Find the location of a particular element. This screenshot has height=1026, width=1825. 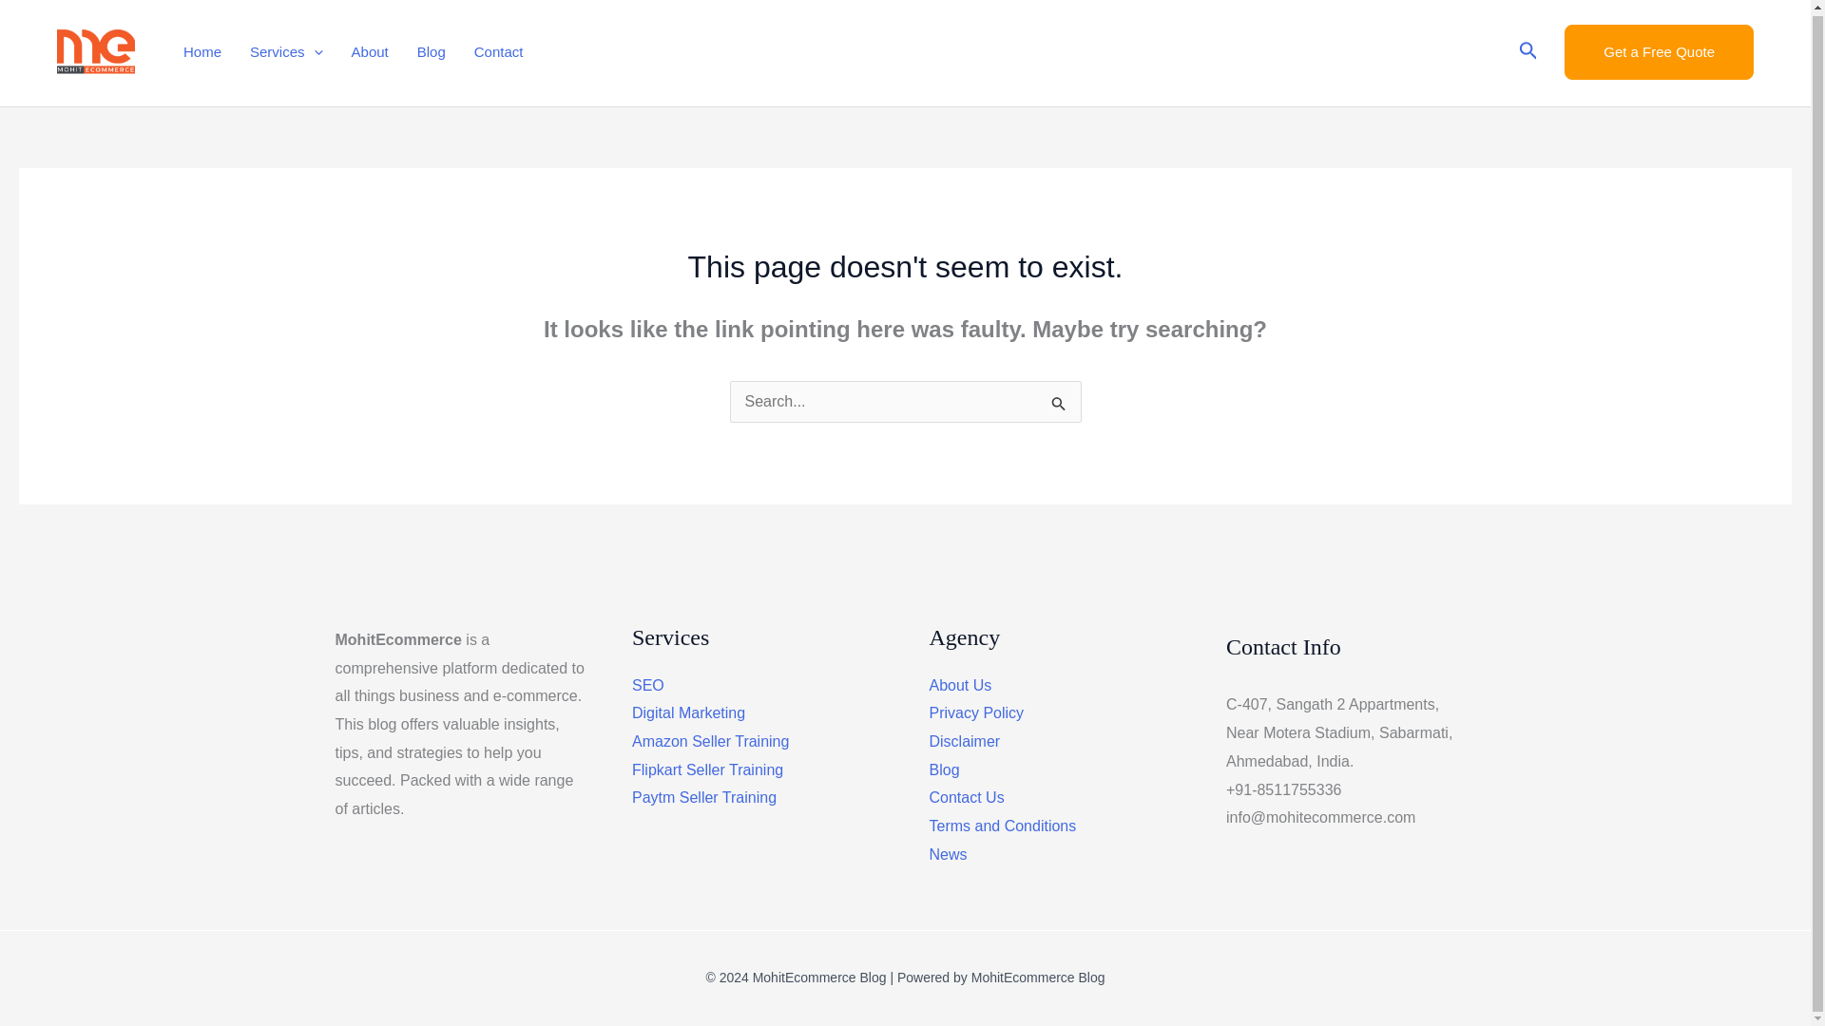

Flipkart Seller Training is located at coordinates (707, 769).